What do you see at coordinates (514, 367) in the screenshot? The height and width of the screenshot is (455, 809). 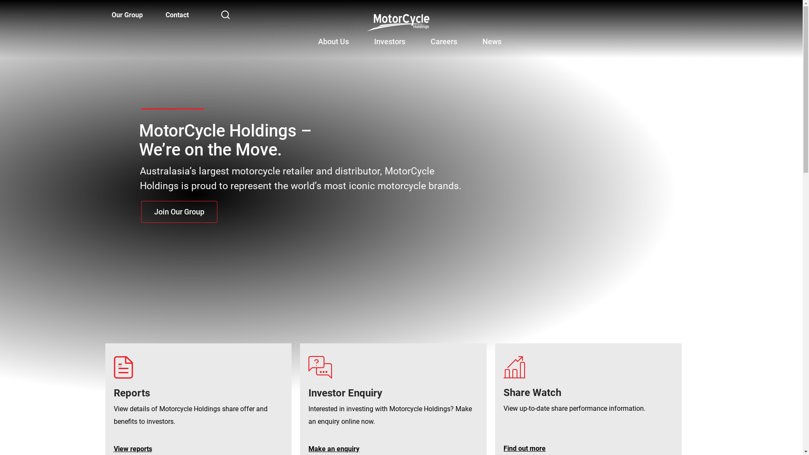 I see `home-icon3` at bounding box center [514, 367].